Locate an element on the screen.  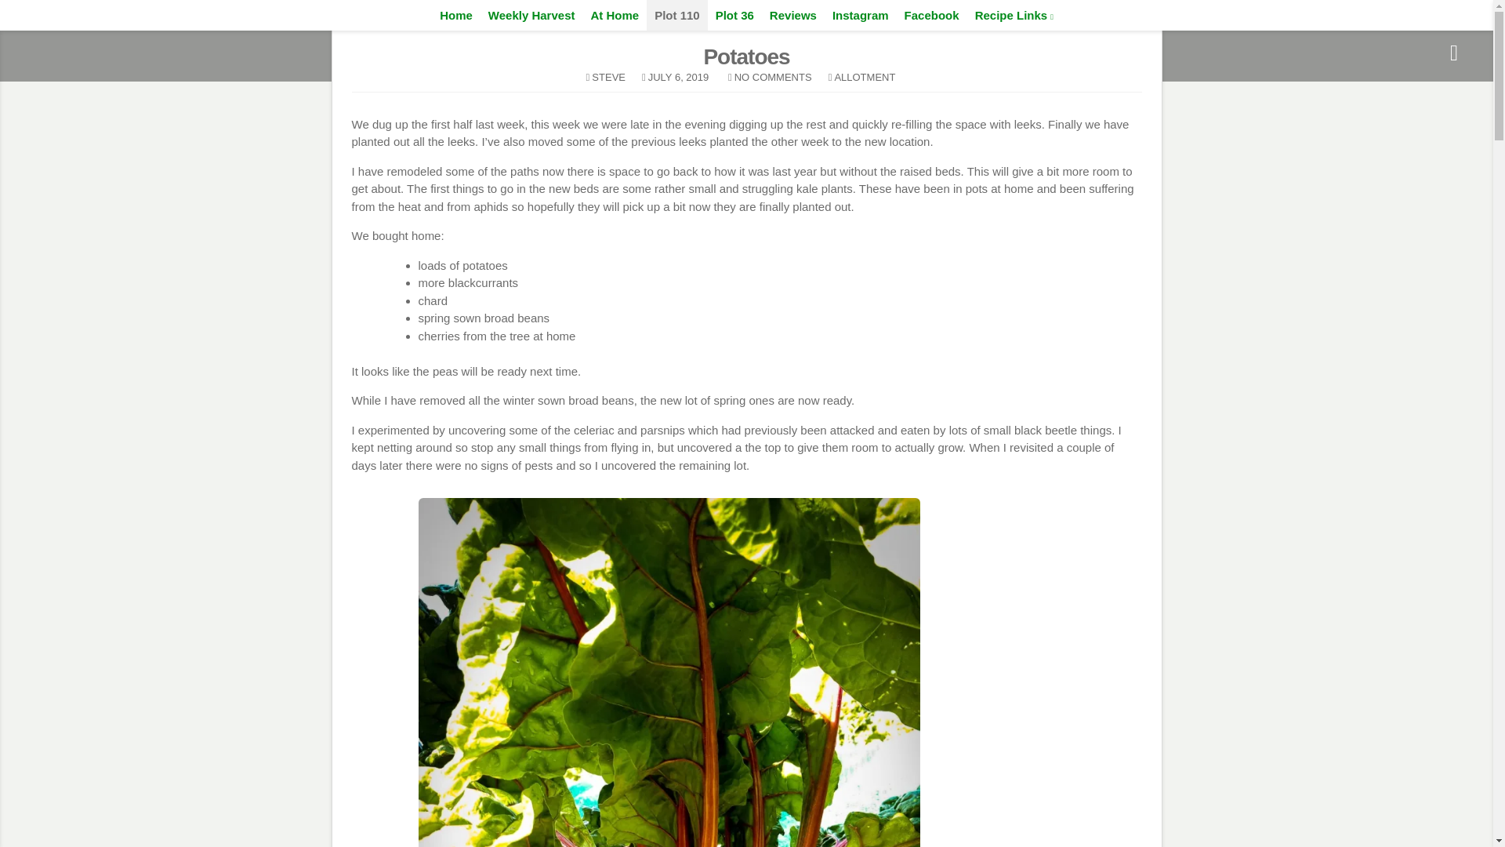
JULY 6, 2019 is located at coordinates (679, 77).